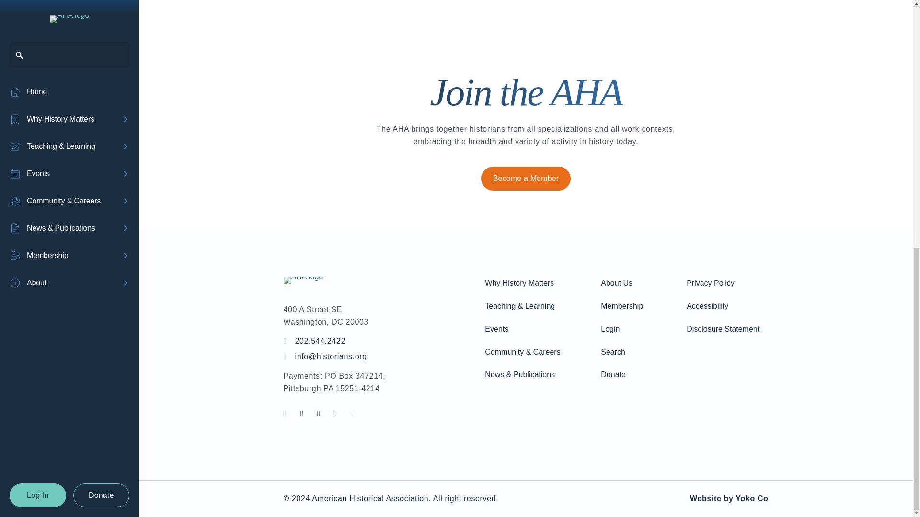 This screenshot has width=920, height=517. What do you see at coordinates (303, 281) in the screenshot?
I see `AHA-logo-blue` at bounding box center [303, 281].